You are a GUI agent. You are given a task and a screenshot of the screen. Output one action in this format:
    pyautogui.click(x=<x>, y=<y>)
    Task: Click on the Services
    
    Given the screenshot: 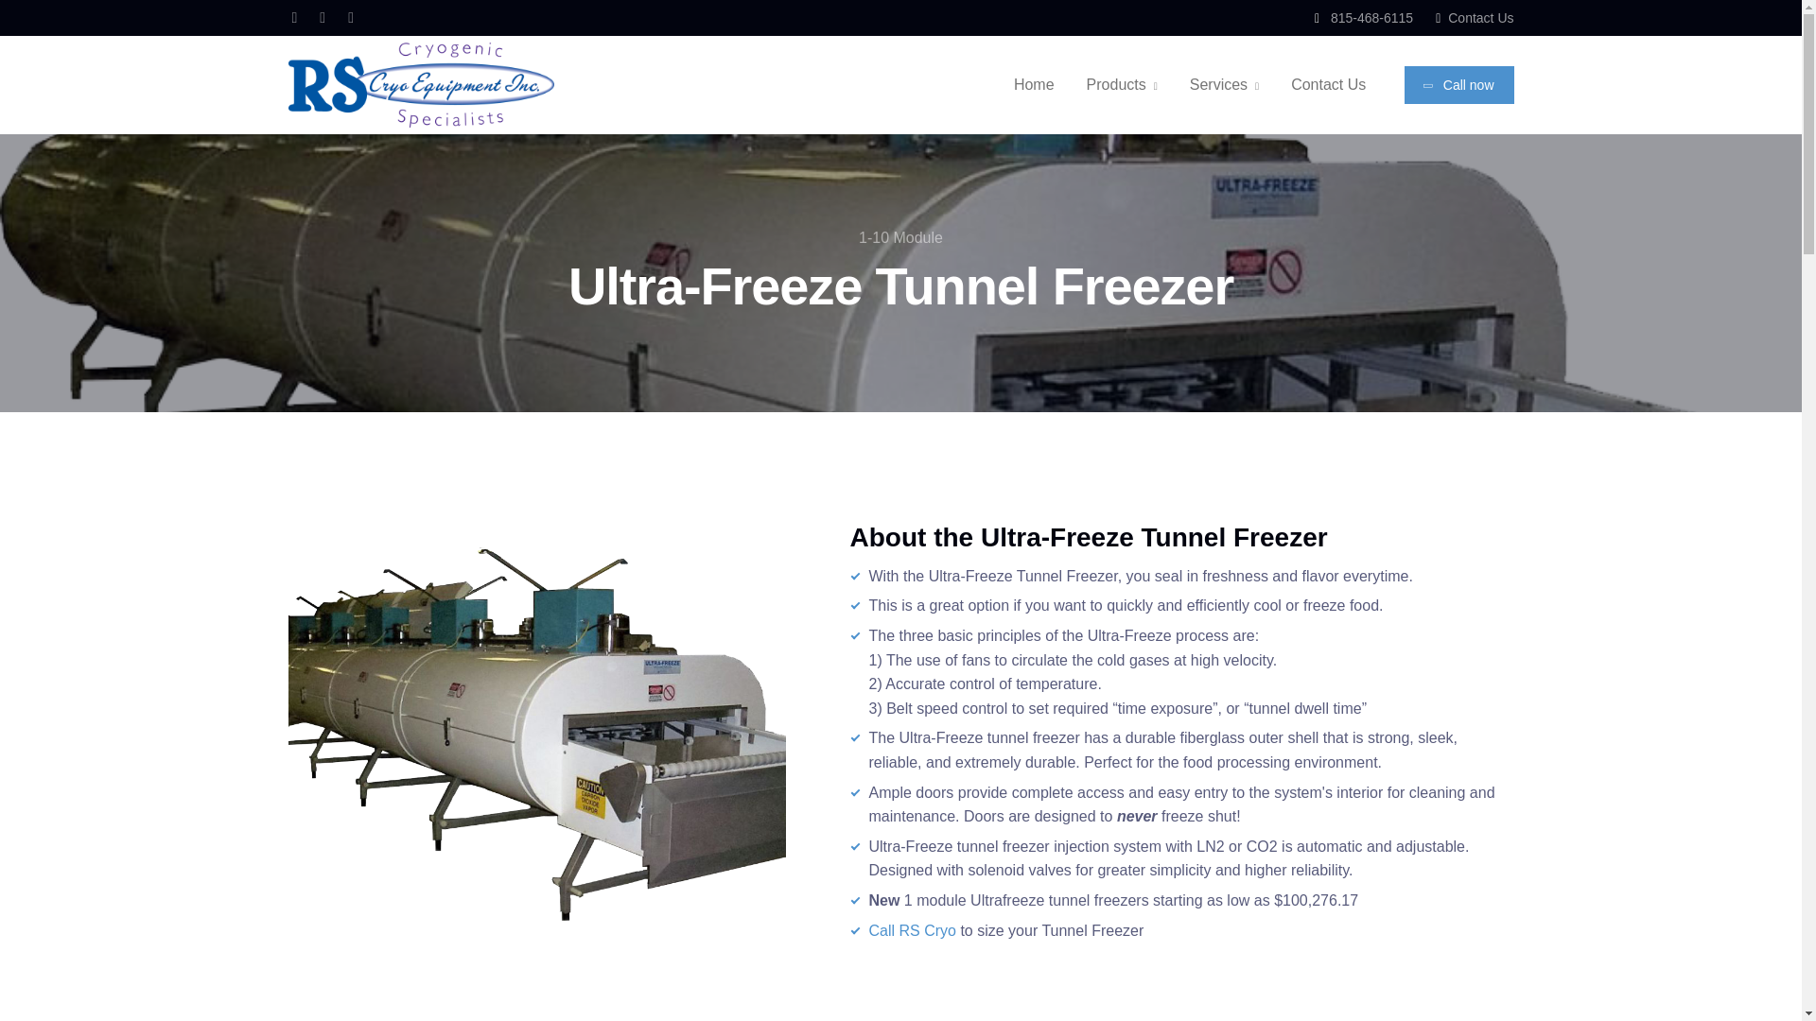 What is the action you would take?
    pyautogui.click(x=1224, y=85)
    